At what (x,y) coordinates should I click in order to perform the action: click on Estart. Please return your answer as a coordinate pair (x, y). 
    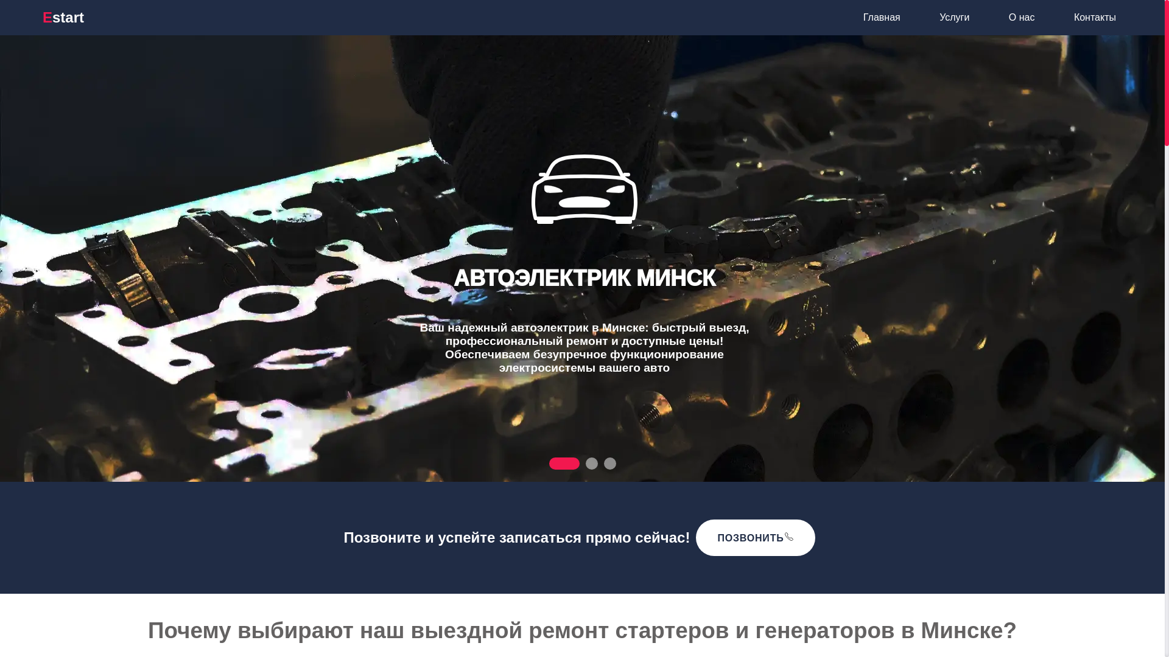
    Looking at the image, I should click on (63, 17).